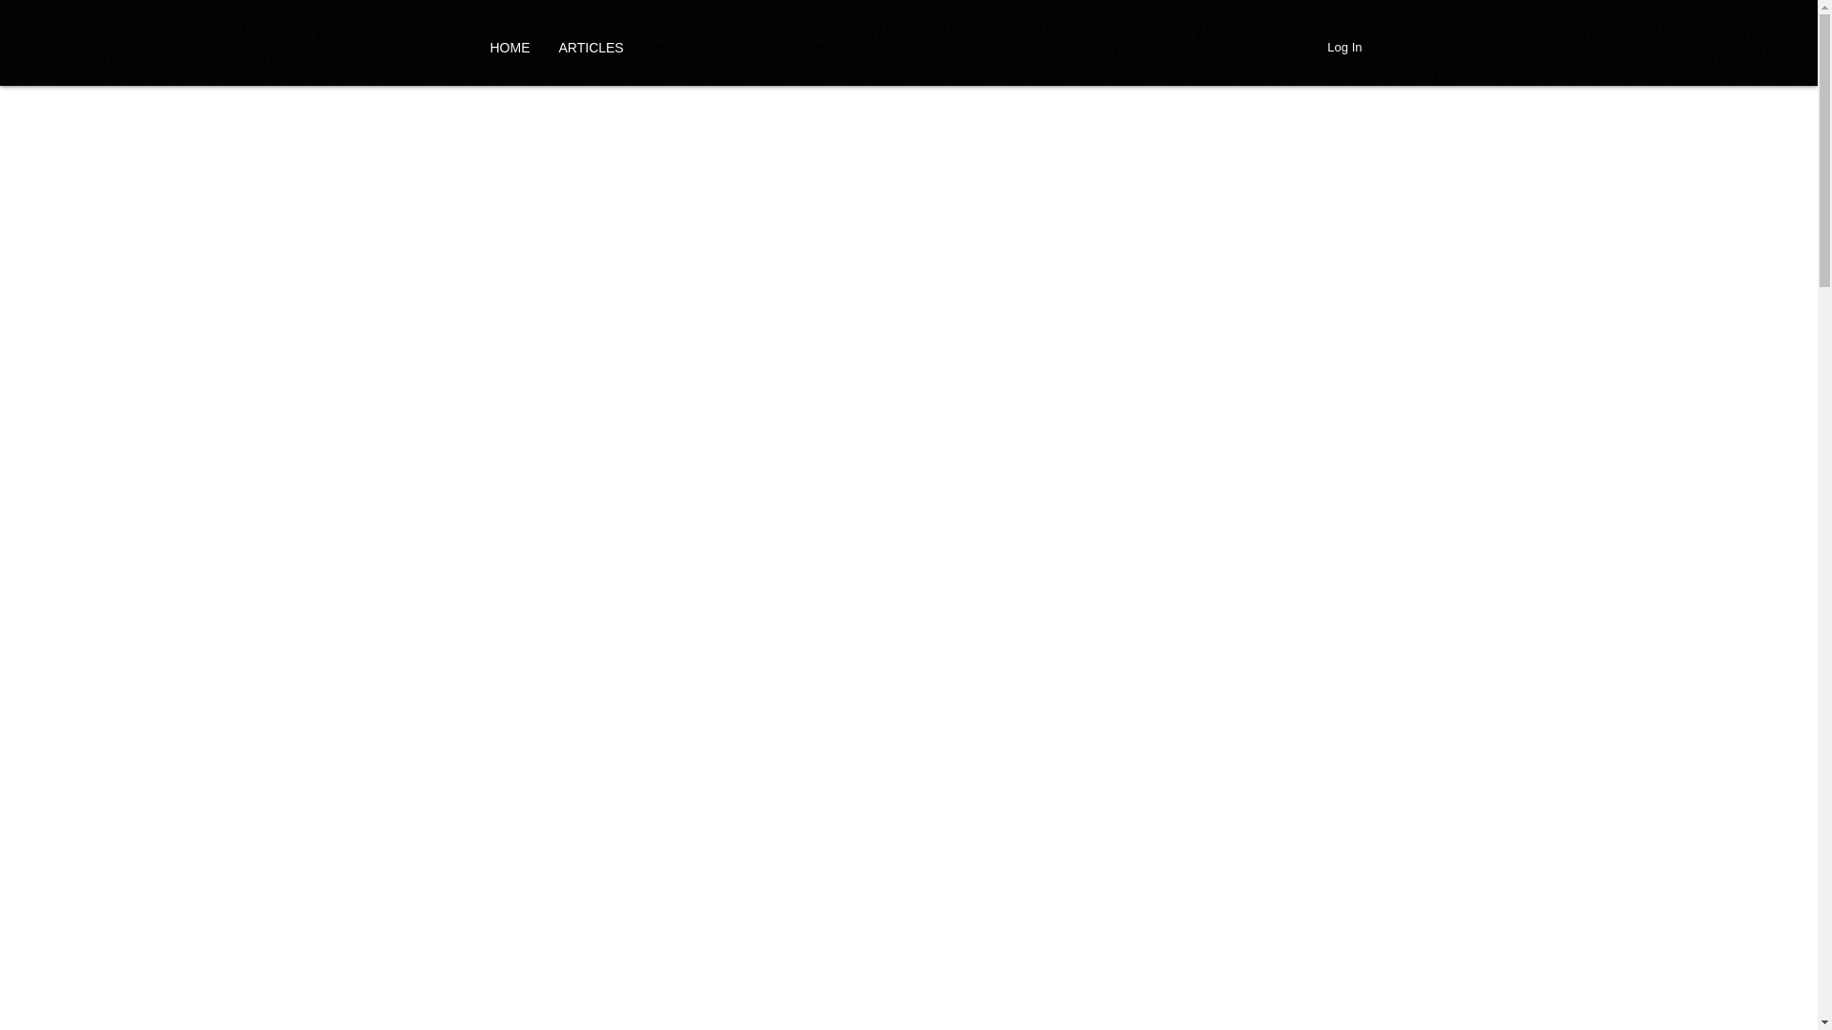 This screenshot has width=1832, height=1030. What do you see at coordinates (590, 47) in the screenshot?
I see `ARTICLES` at bounding box center [590, 47].